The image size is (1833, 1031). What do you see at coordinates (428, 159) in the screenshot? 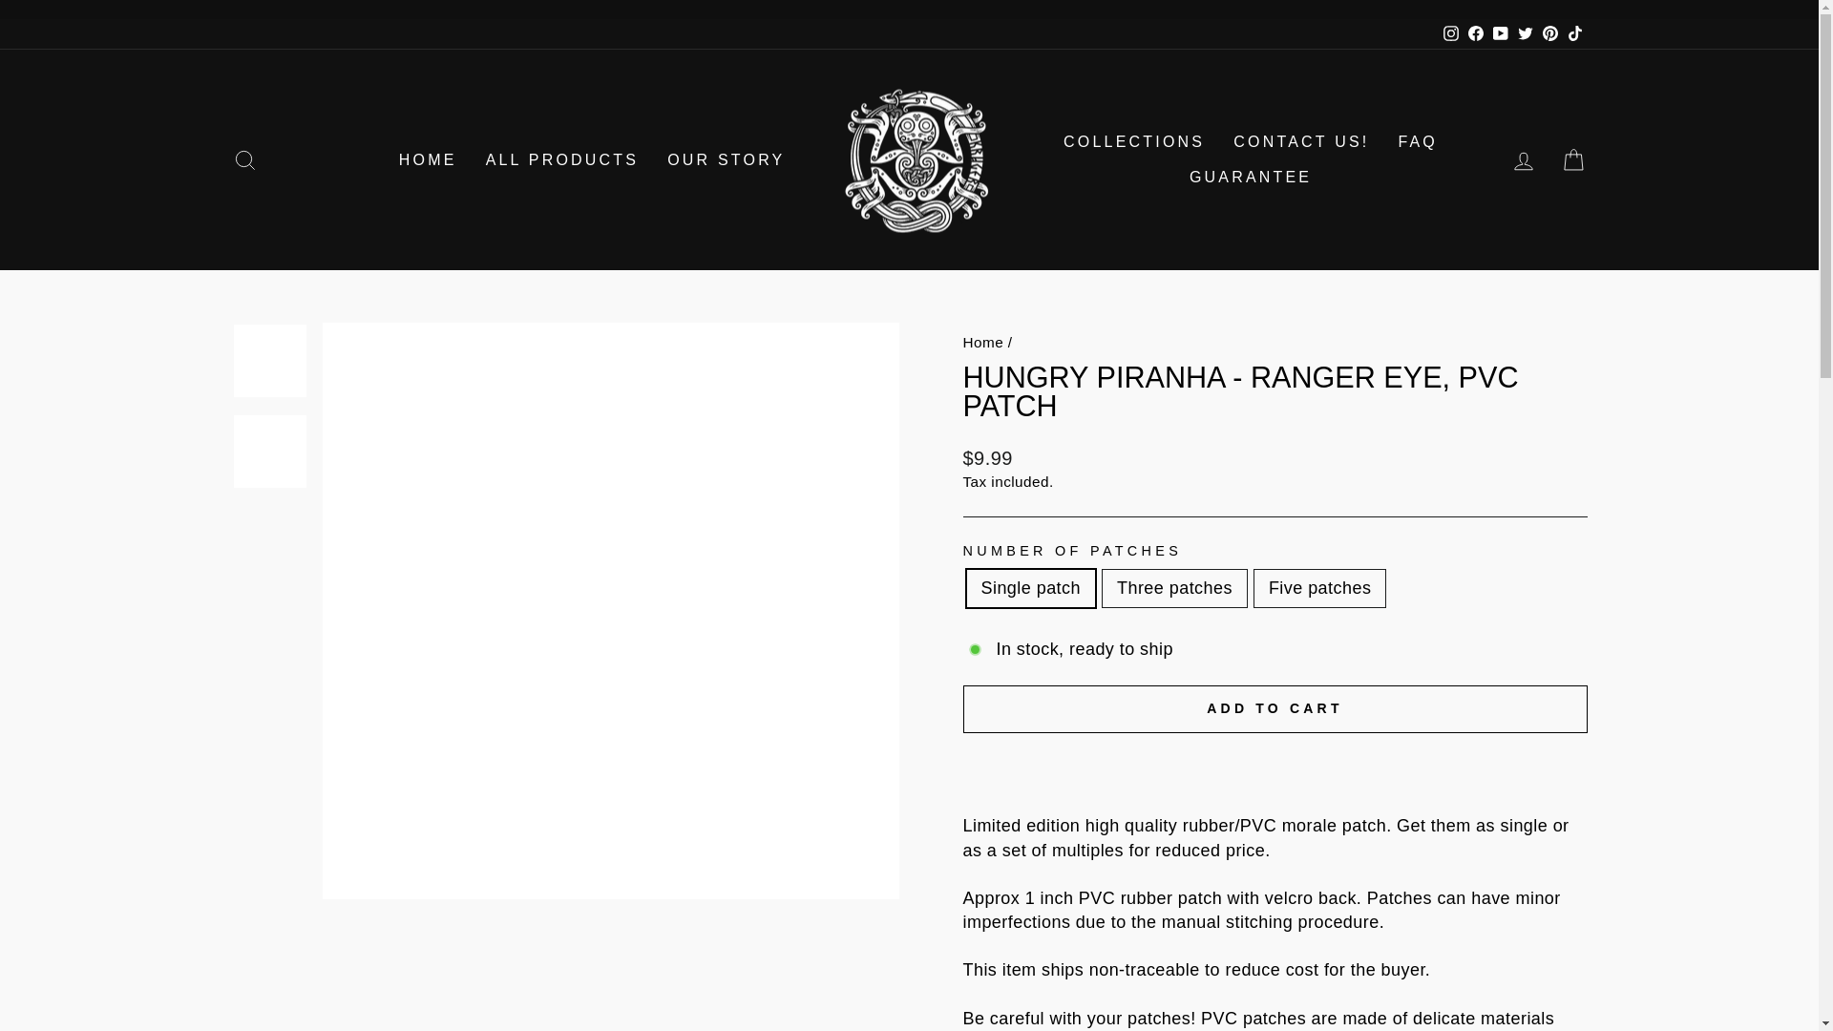
I see `HOME` at bounding box center [428, 159].